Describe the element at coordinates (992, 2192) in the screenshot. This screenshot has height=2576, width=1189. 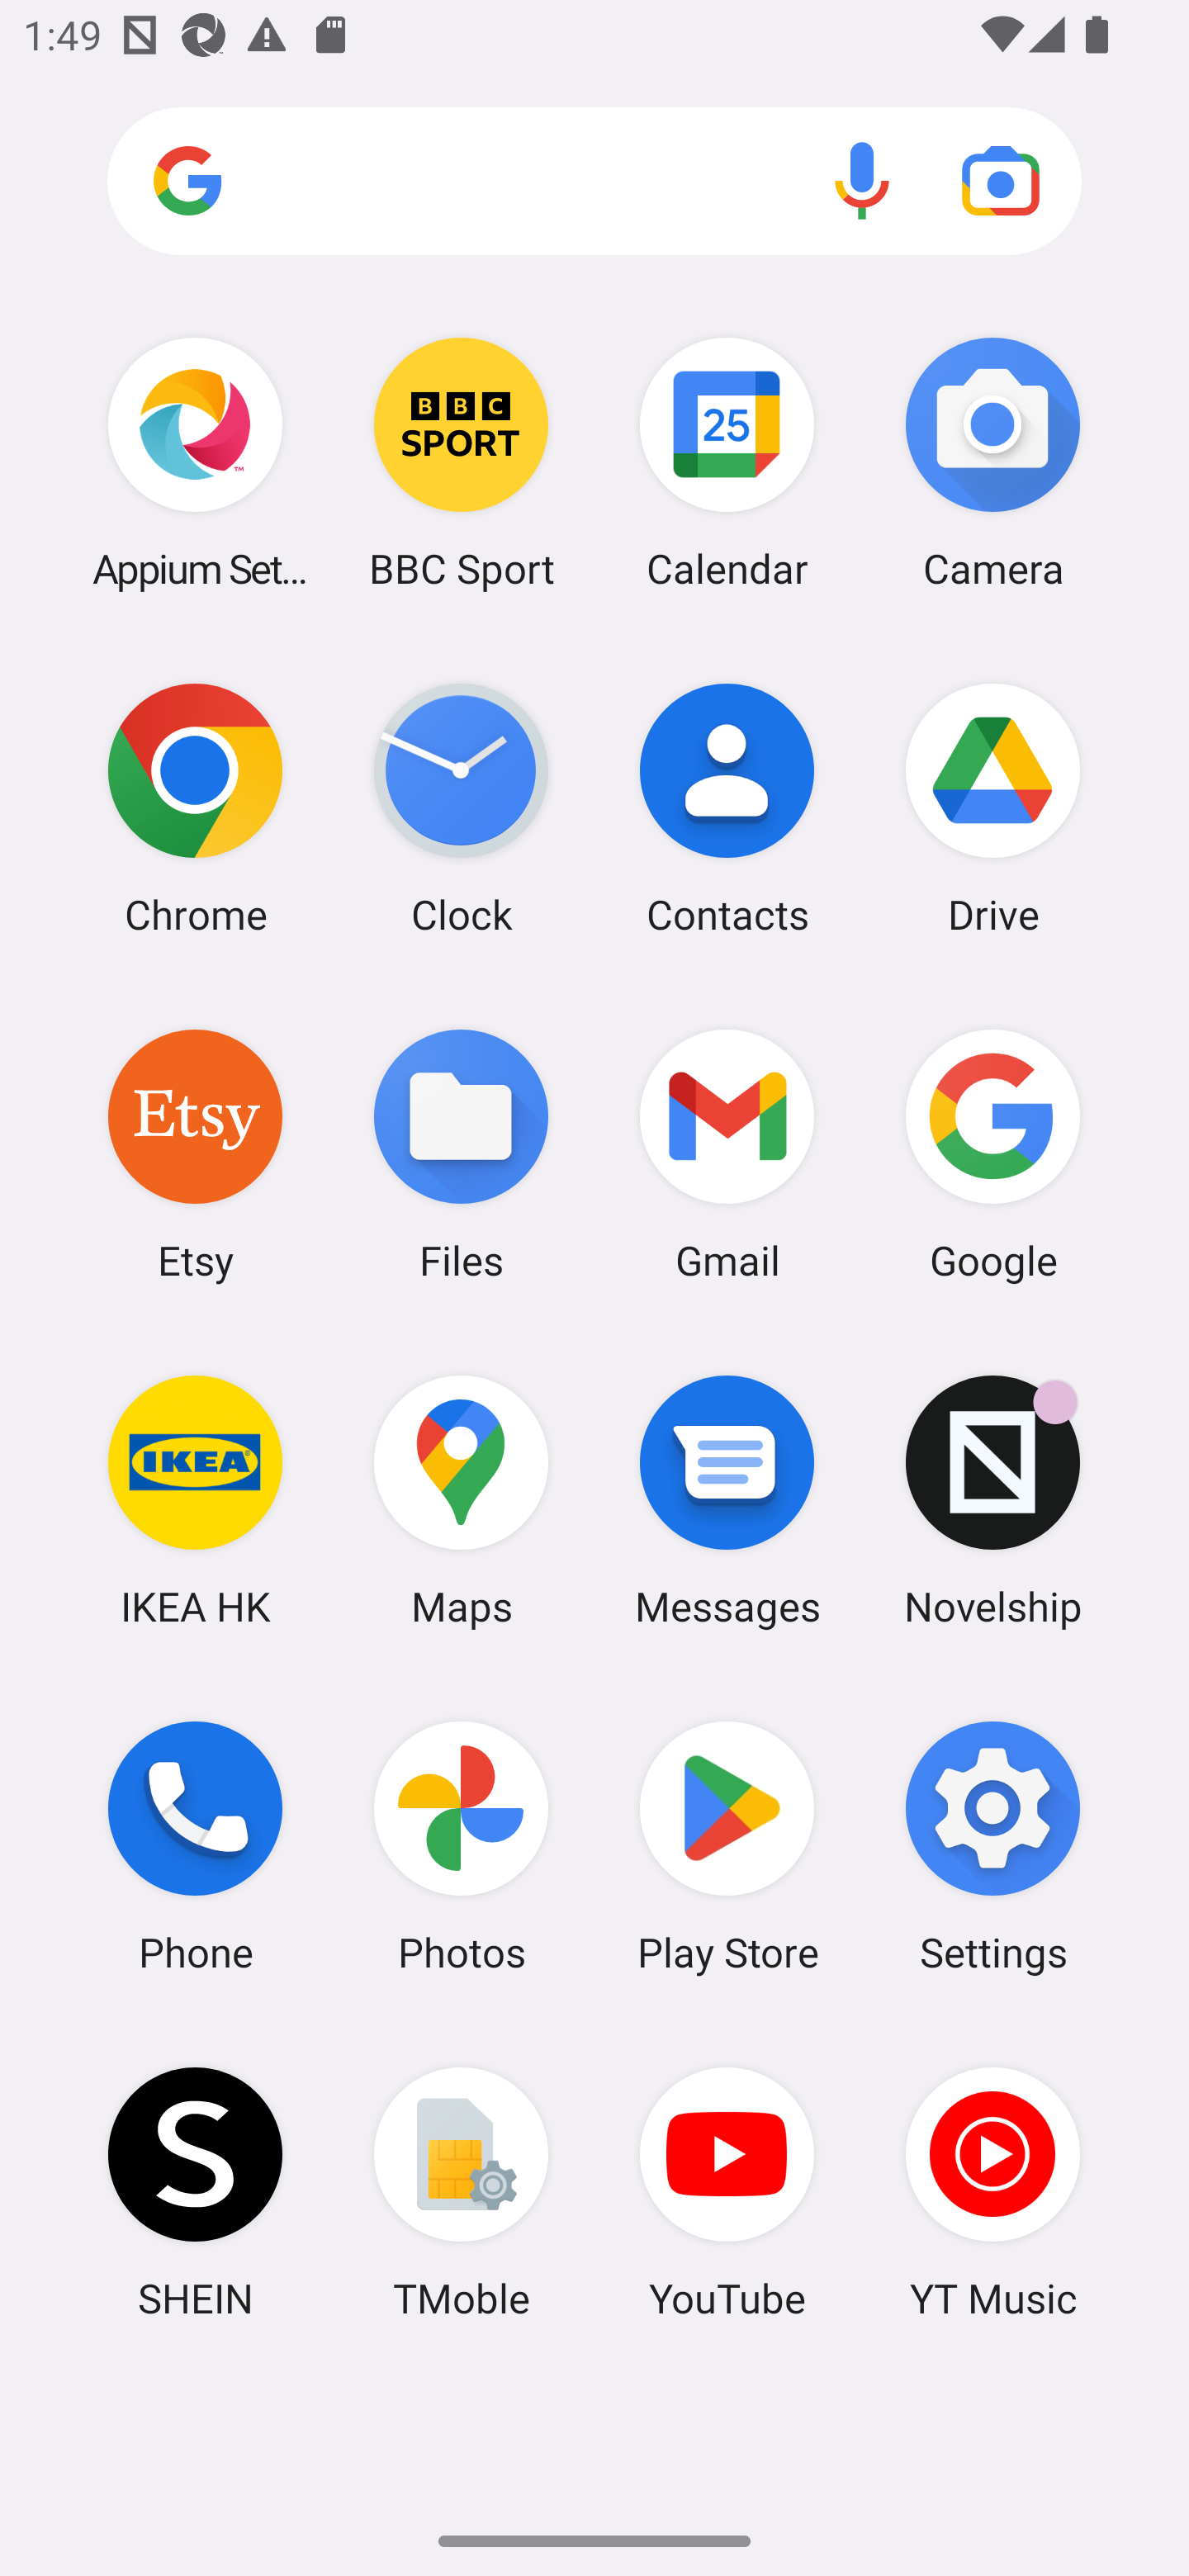
I see `YT Music` at that location.